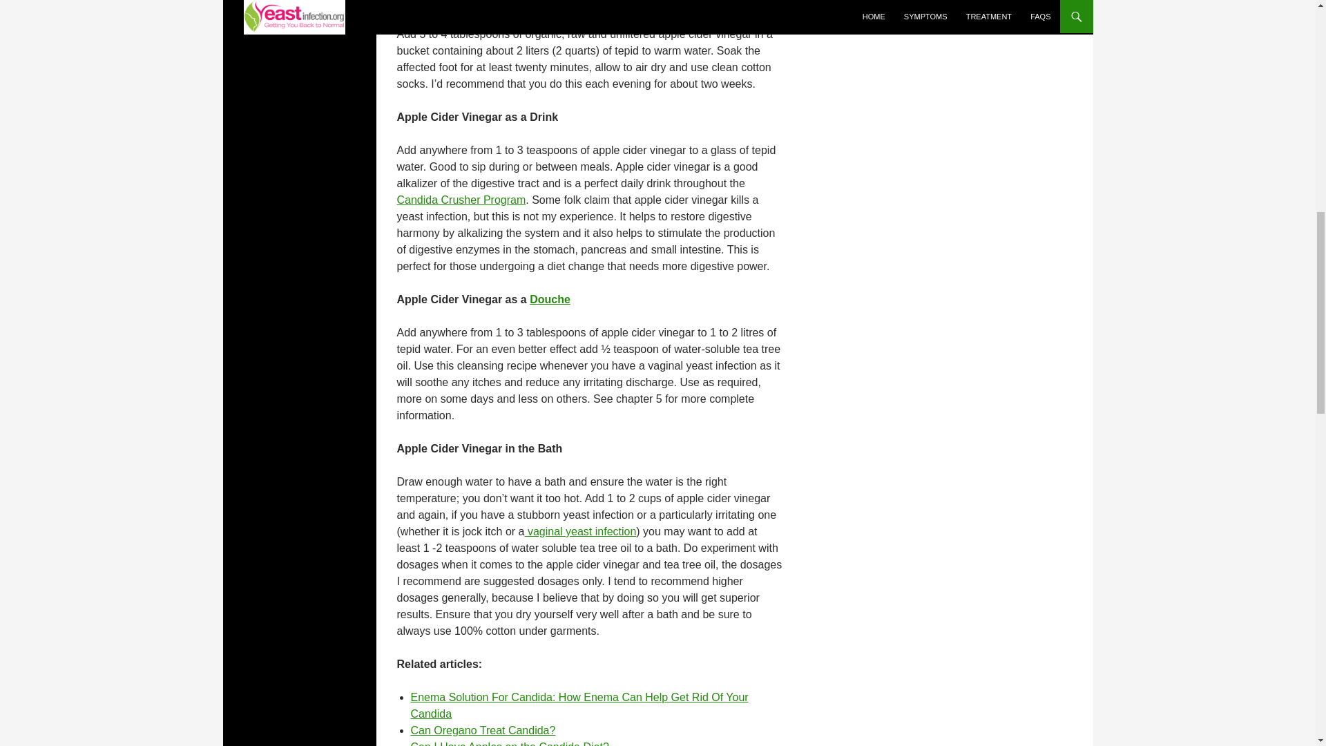 The height and width of the screenshot is (746, 1326). I want to click on An Introduction to the Candida Crusher Program, so click(461, 200).